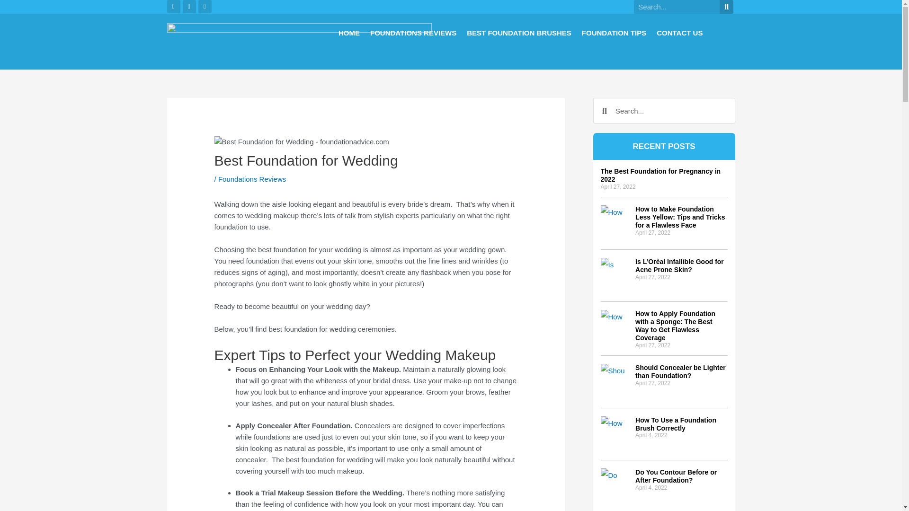 This screenshot has width=909, height=511. Describe the element at coordinates (349, 33) in the screenshot. I see `HOME` at that location.